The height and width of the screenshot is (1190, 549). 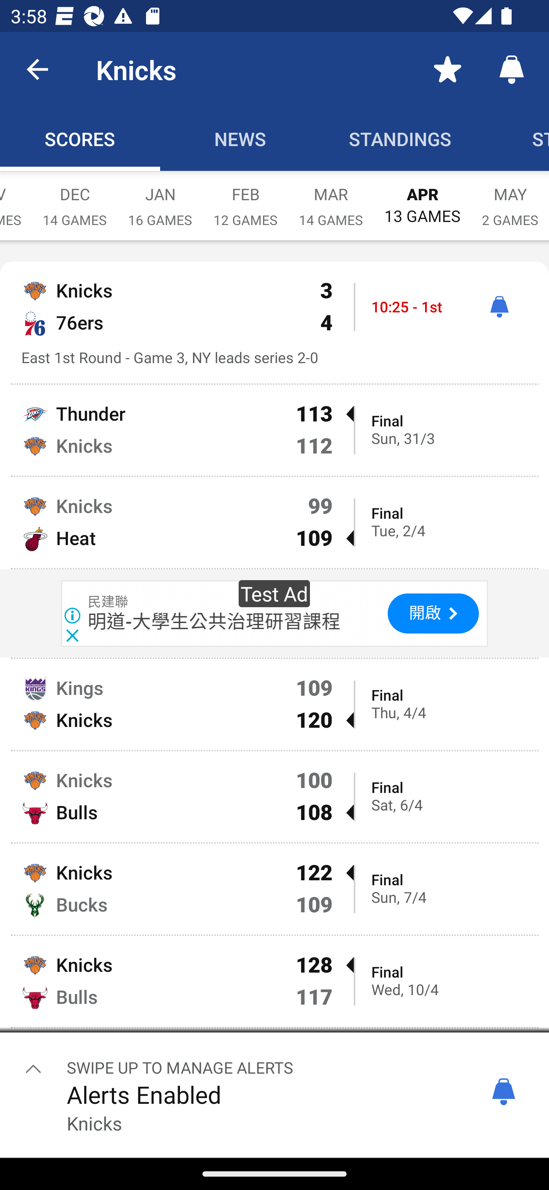 I want to click on Kings 109 Knicks 120  Final Thu, 4/4, so click(x=274, y=704).